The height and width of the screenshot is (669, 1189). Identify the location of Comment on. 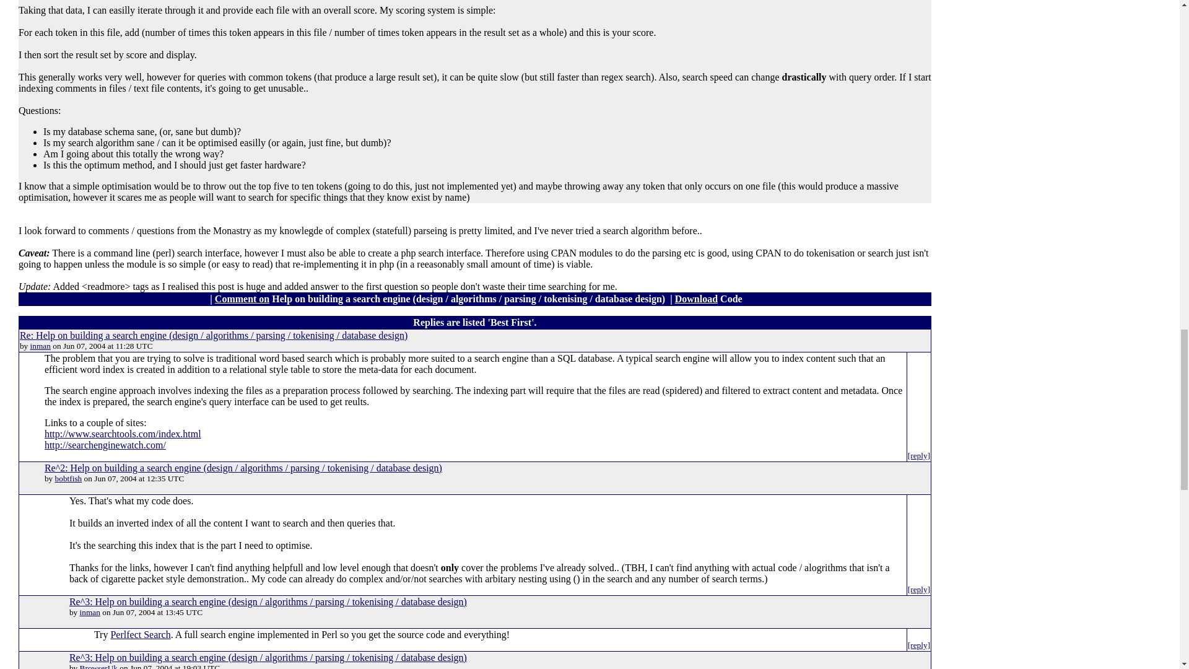
(242, 299).